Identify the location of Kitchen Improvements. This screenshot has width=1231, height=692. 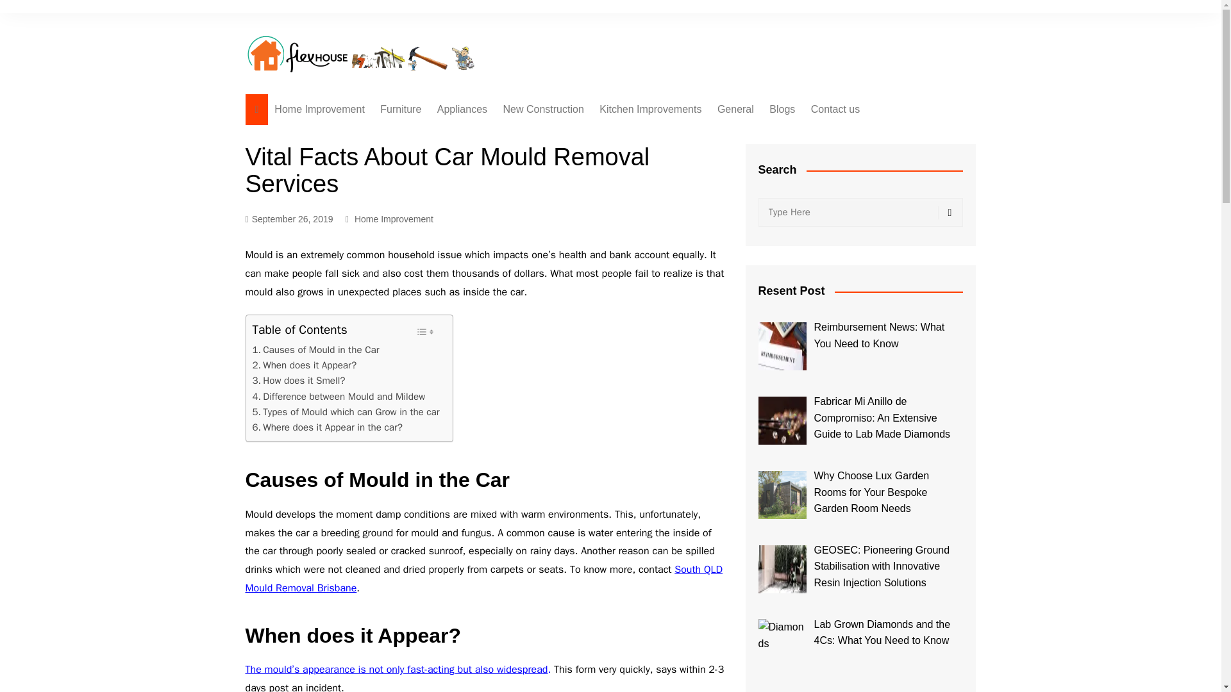
(650, 109).